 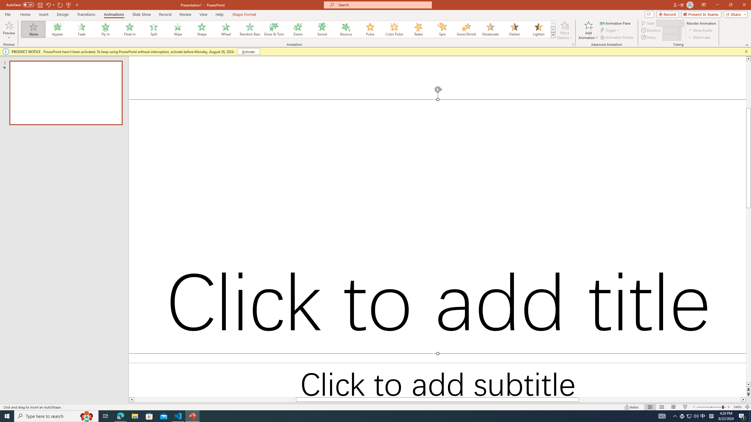 What do you see at coordinates (34, 29) in the screenshot?
I see `None` at bounding box center [34, 29].